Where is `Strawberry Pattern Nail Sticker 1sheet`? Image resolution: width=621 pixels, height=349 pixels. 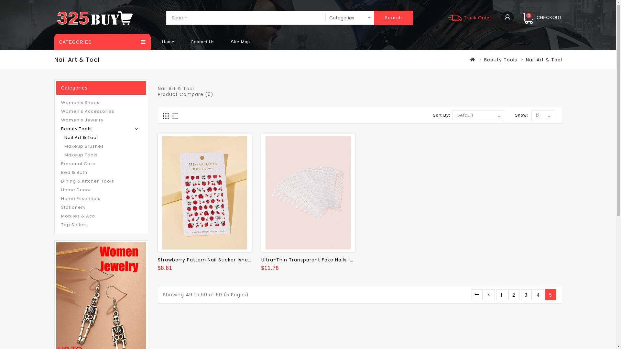
Strawberry Pattern Nail Sticker 1sheet is located at coordinates (205, 193).